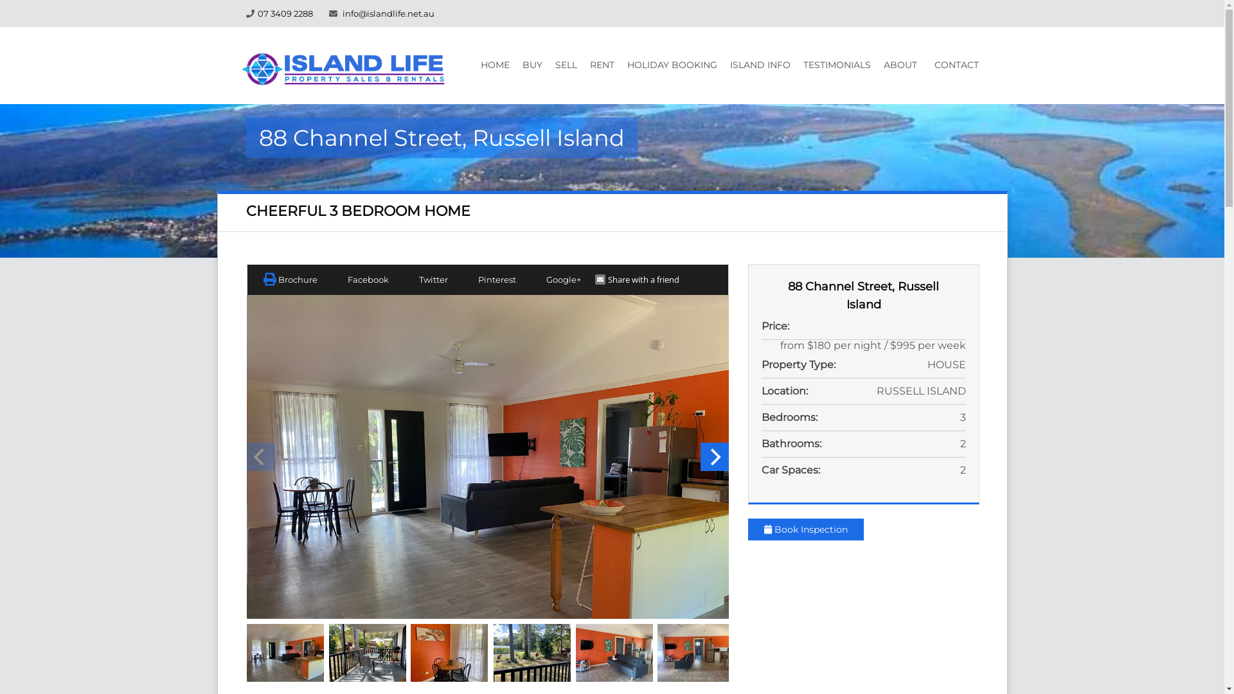  I want to click on CONTACT, so click(956, 65).